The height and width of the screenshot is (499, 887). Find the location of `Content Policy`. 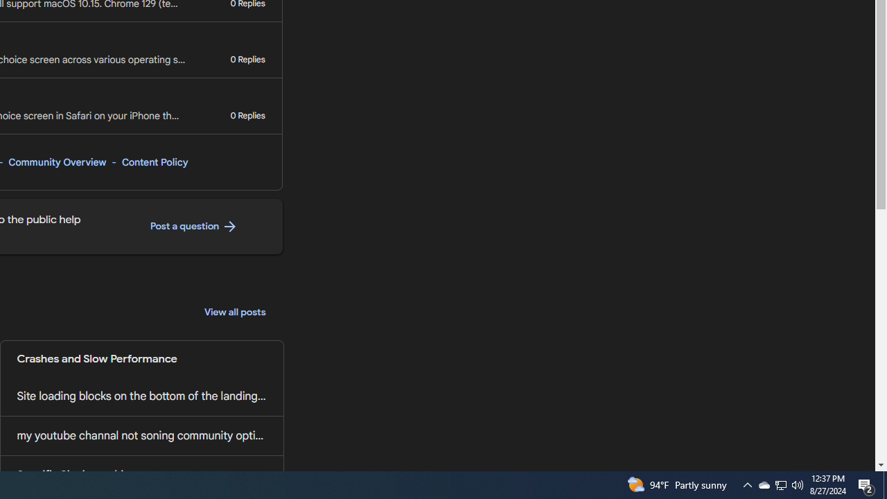

Content Policy is located at coordinates (155, 162).